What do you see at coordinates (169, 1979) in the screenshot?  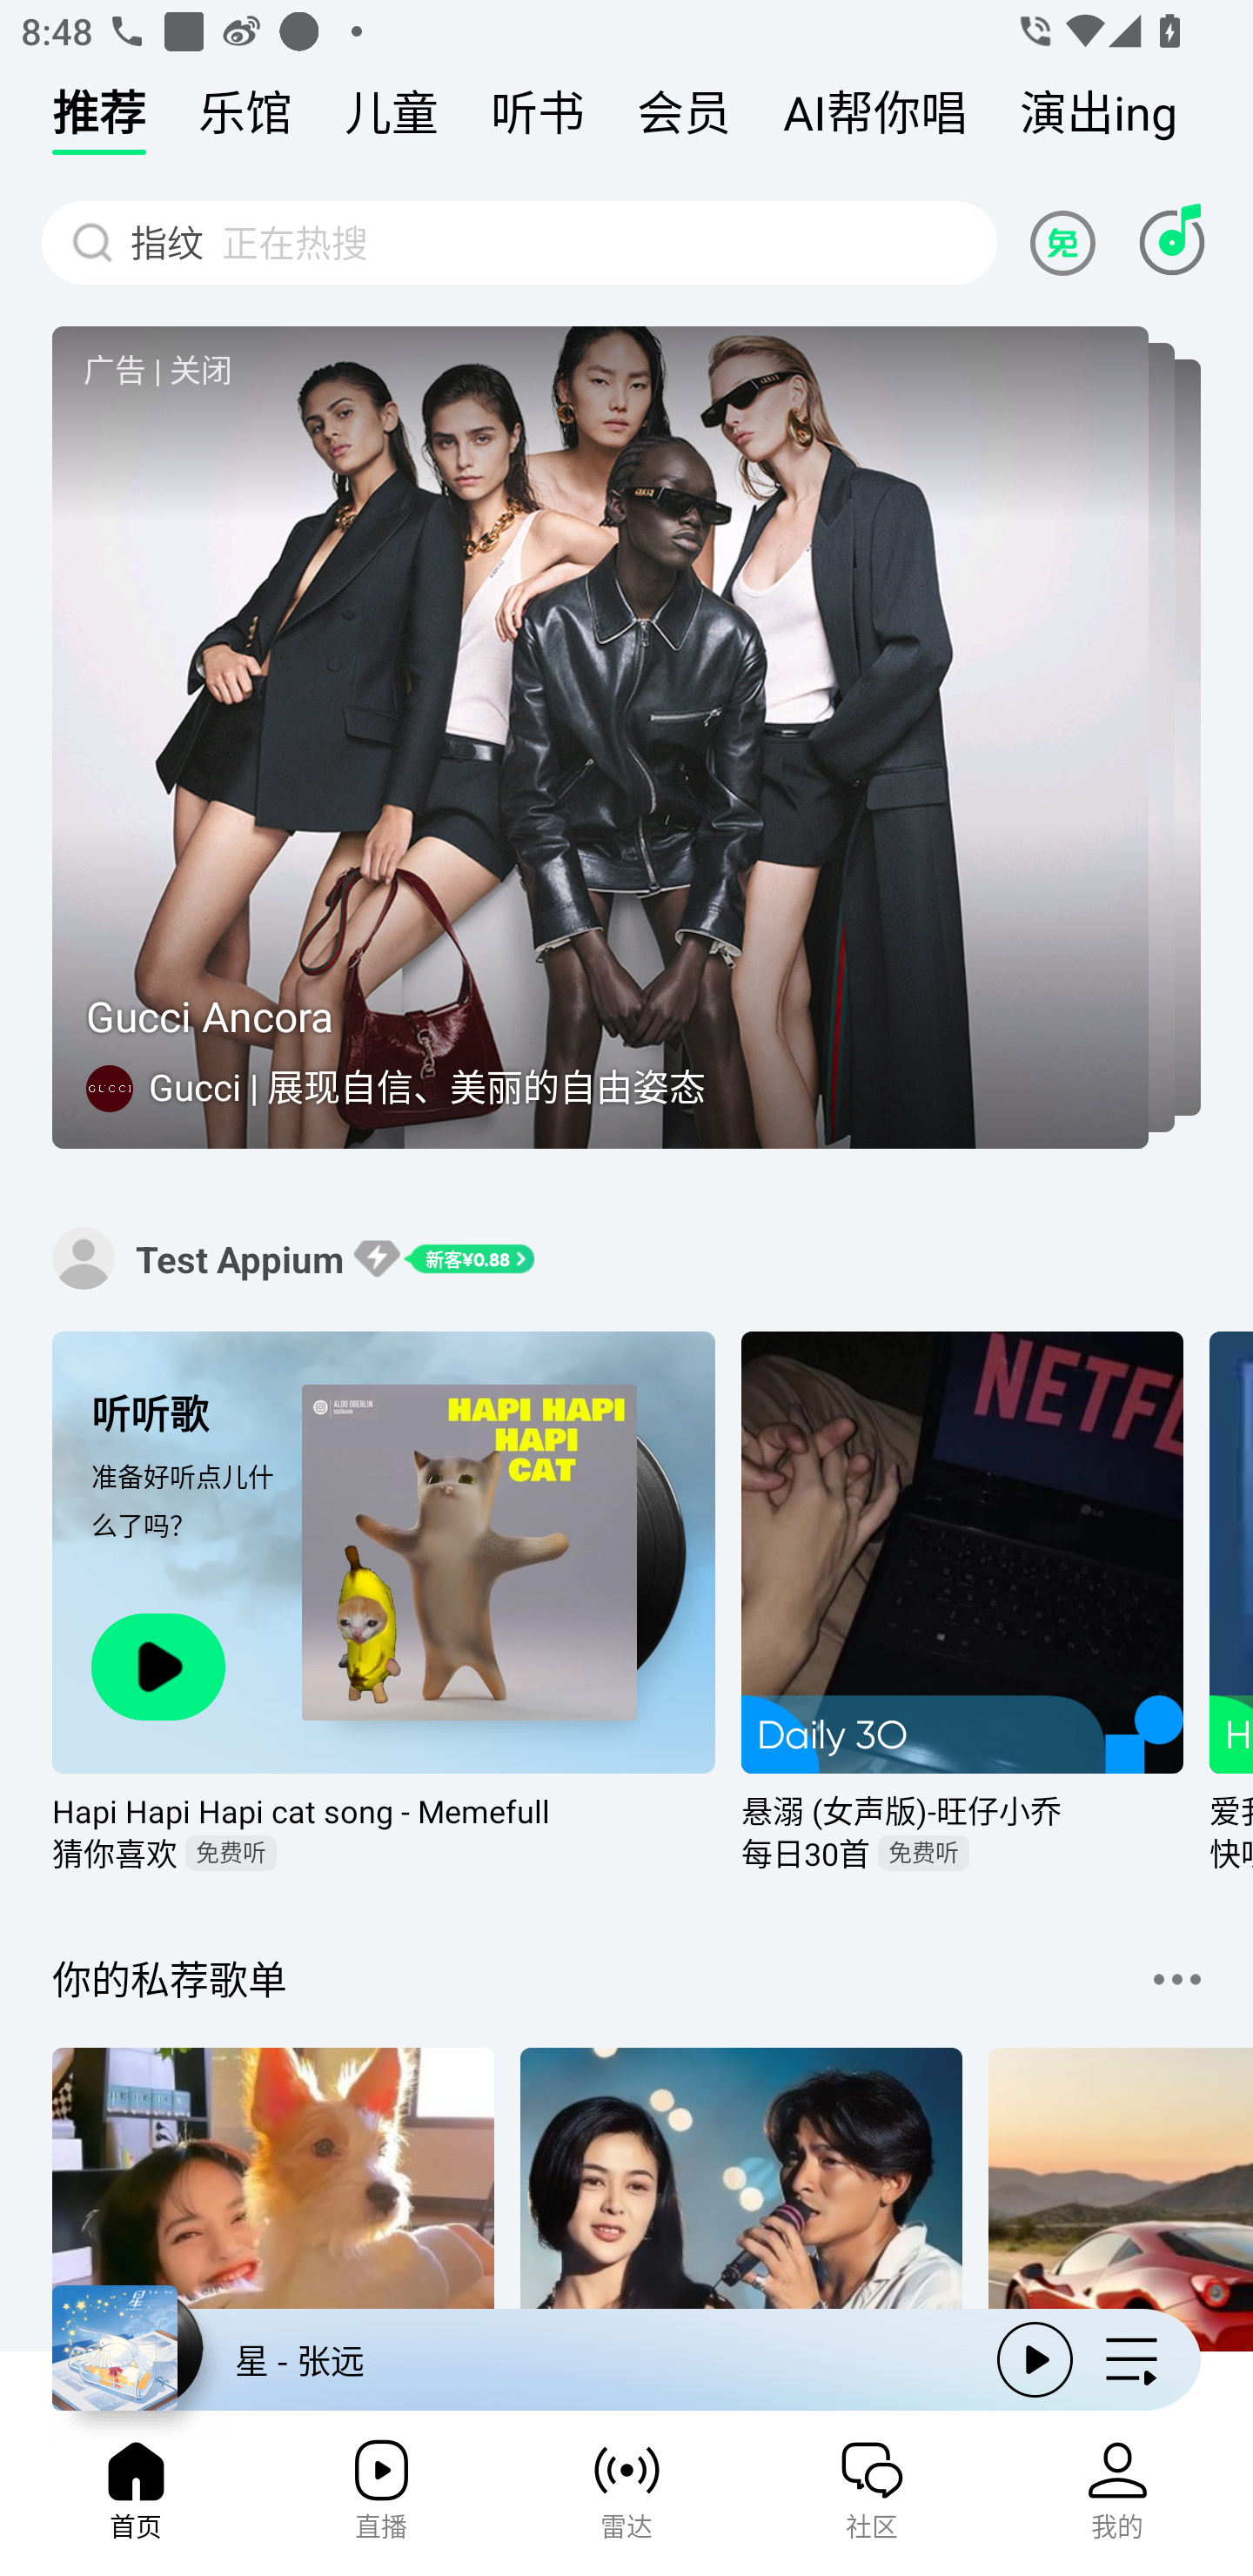 I see `你的私荐歌单` at bounding box center [169, 1979].